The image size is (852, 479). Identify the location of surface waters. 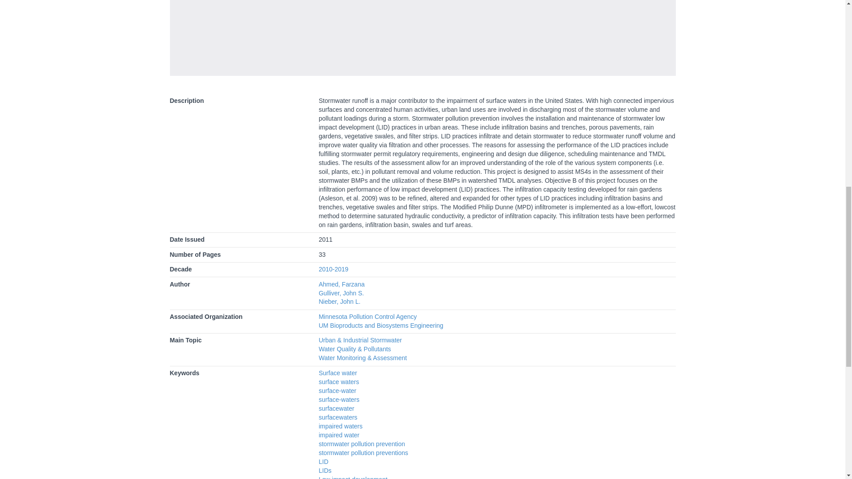
(339, 382).